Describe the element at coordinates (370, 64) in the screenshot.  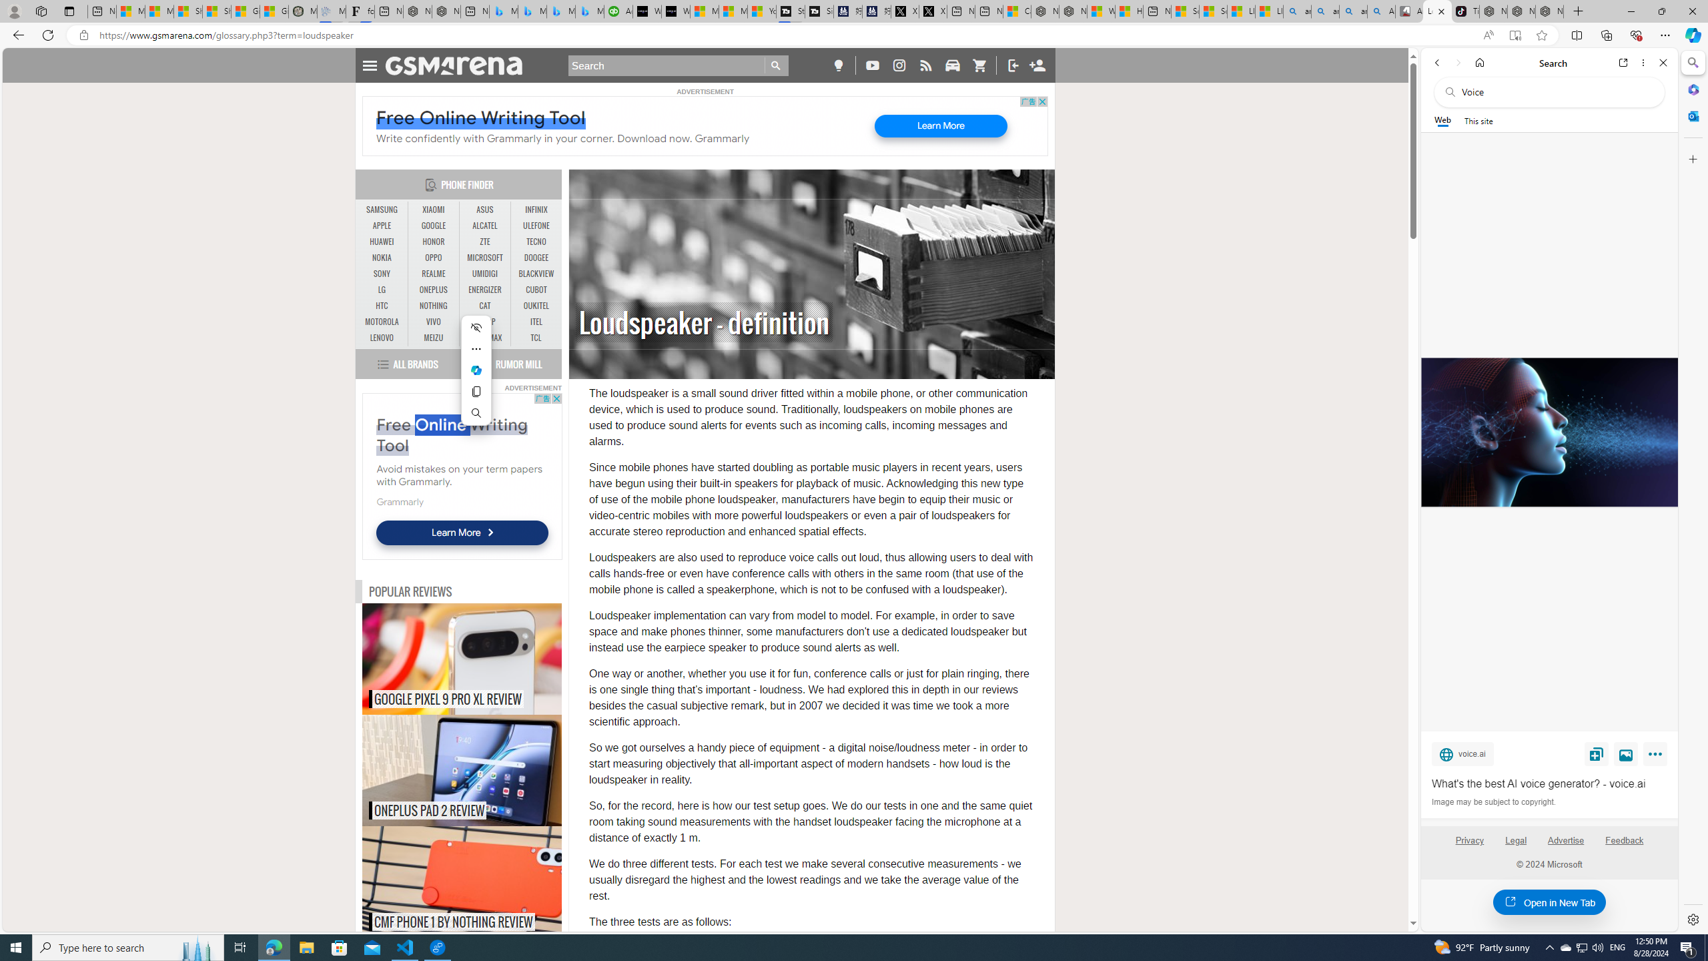
I see `Toggle Navigation` at that location.